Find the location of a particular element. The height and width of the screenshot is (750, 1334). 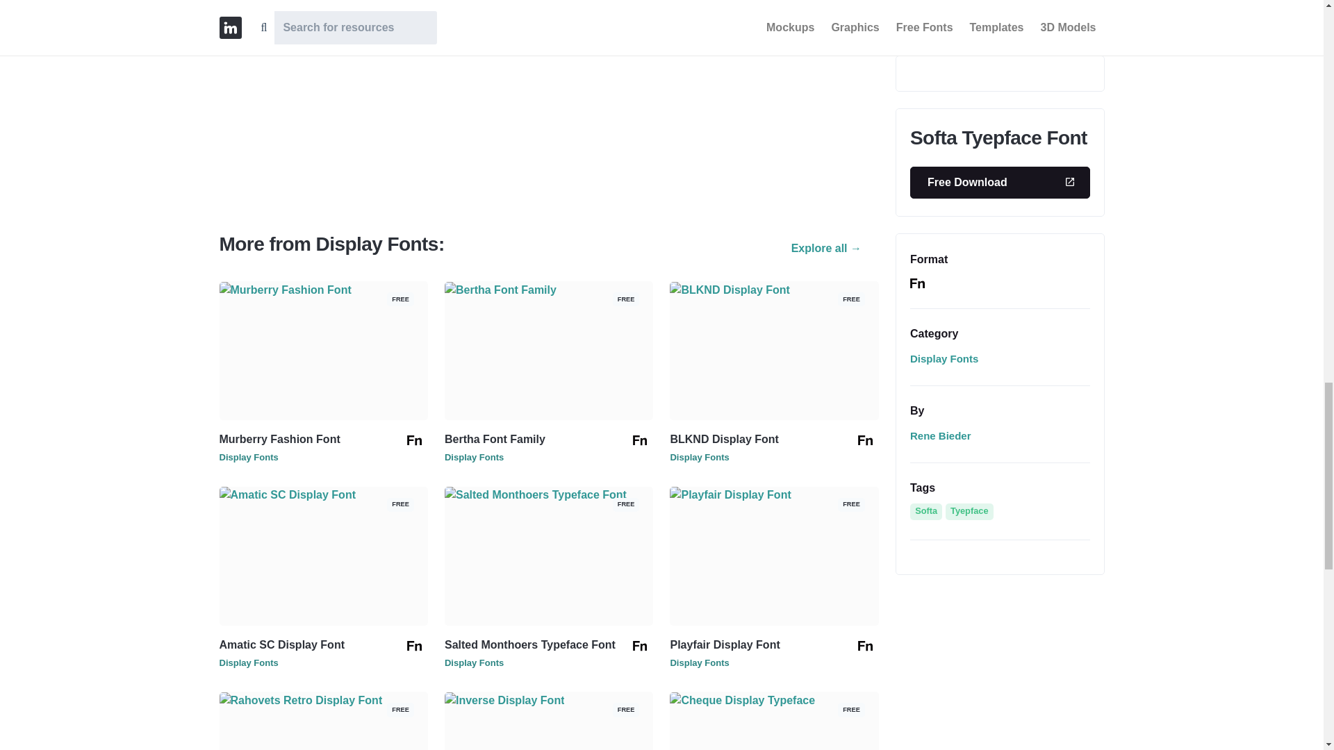

Display Fonts is located at coordinates (249, 457).